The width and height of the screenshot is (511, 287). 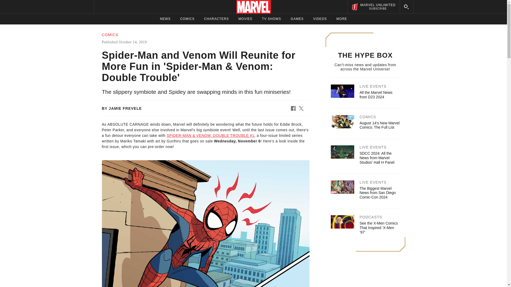 I want to click on NEWS, so click(x=165, y=19).